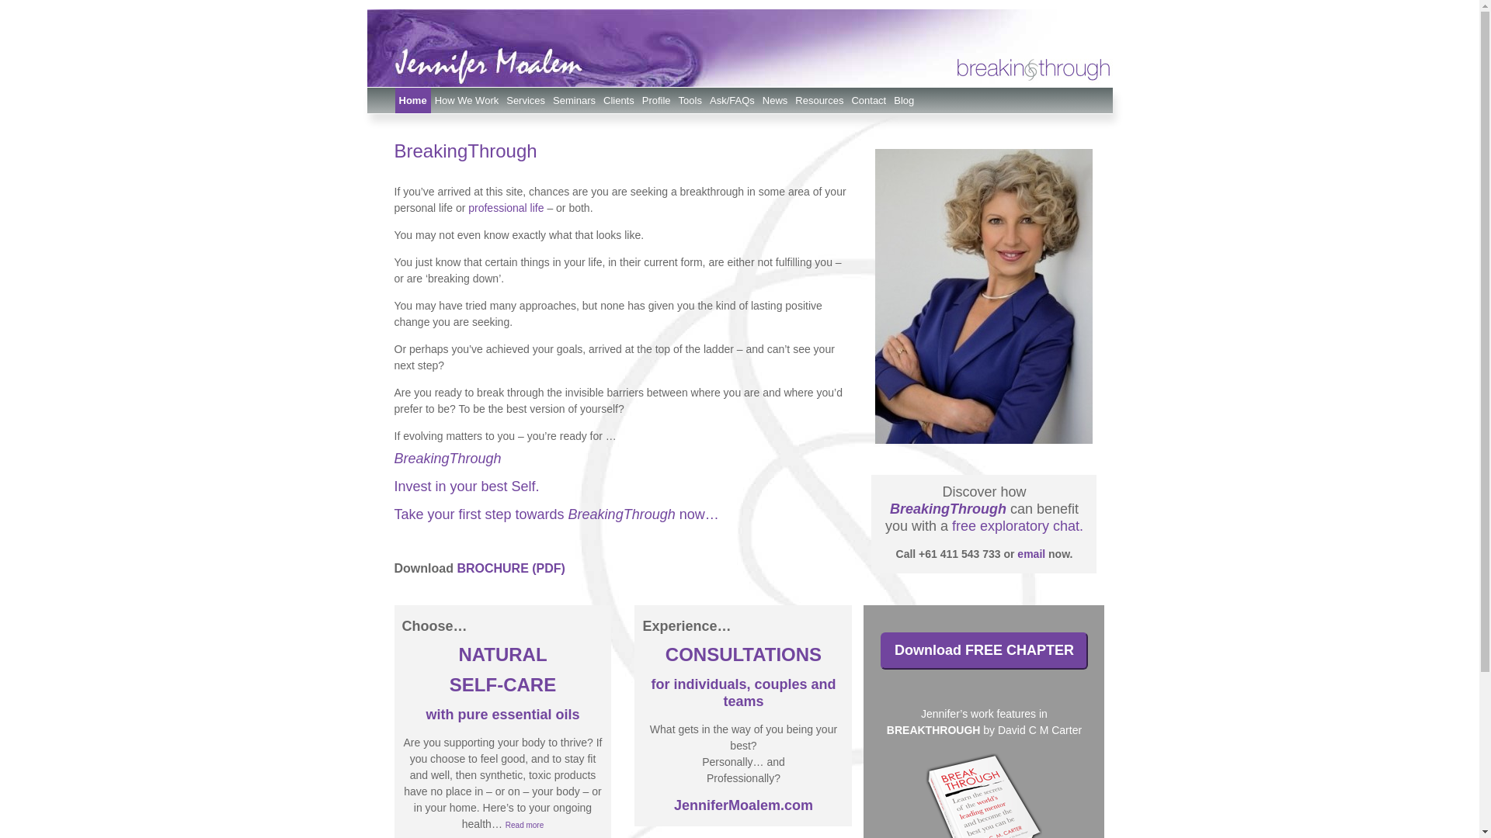 The image size is (1491, 838). I want to click on Ask/FAQs, so click(732, 101).